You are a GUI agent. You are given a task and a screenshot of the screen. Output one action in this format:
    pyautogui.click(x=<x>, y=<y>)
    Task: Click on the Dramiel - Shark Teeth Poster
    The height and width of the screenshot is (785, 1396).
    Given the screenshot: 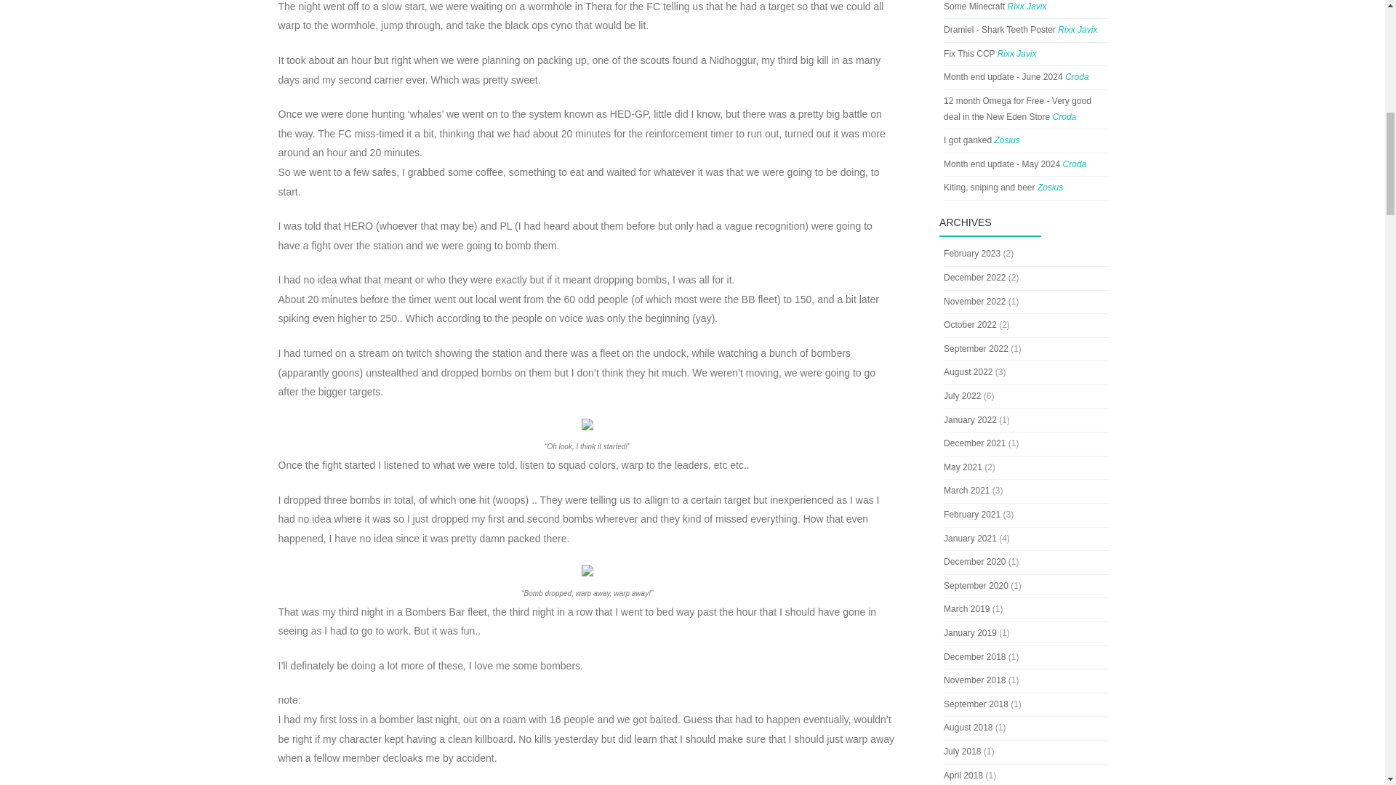 What is the action you would take?
    pyautogui.click(x=999, y=29)
    